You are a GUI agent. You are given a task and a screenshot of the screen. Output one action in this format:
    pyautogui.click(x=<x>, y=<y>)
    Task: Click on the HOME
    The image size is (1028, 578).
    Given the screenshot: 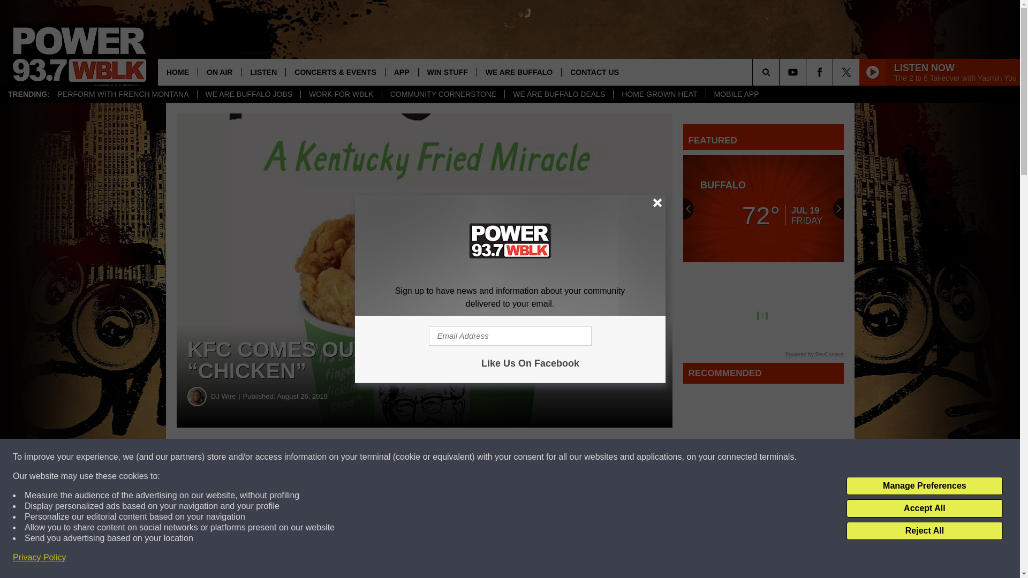 What is the action you would take?
    pyautogui.click(x=178, y=72)
    